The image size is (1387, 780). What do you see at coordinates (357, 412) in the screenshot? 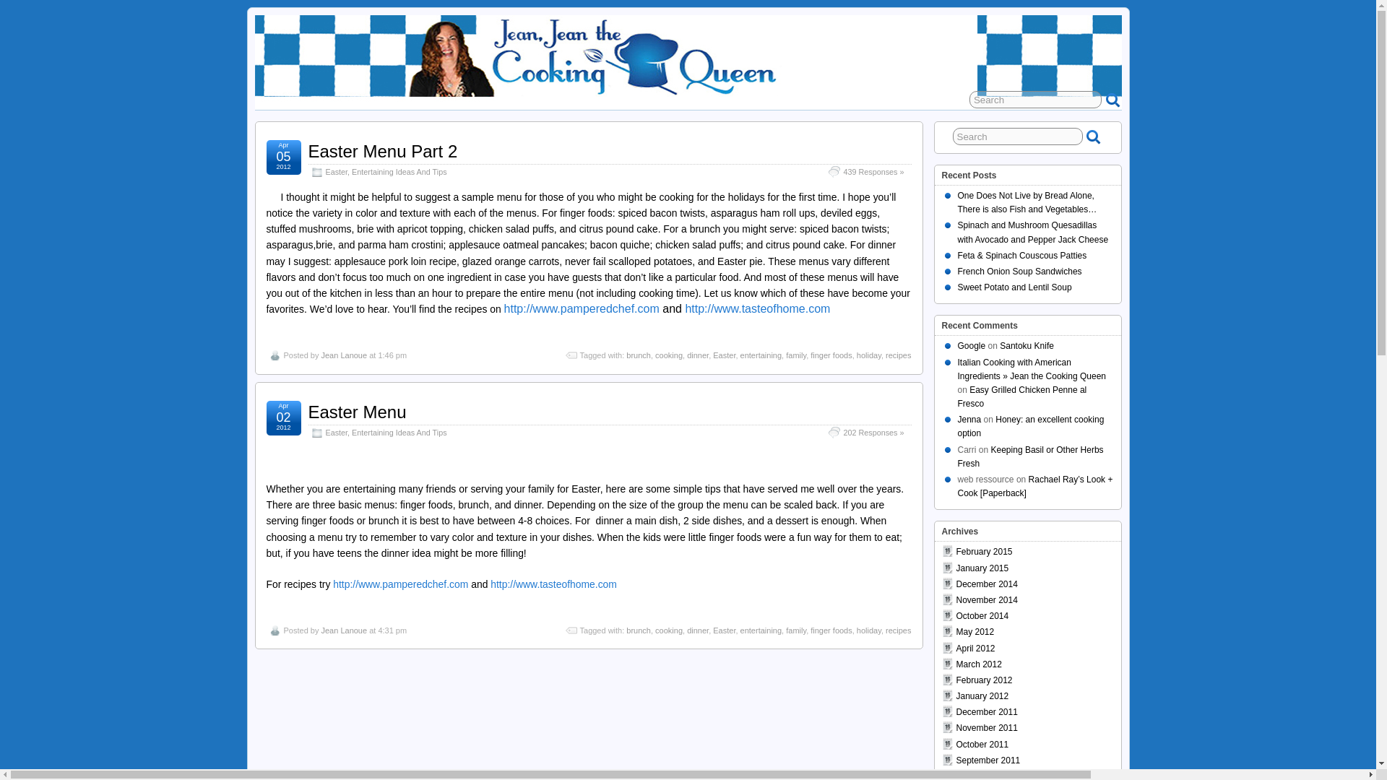
I see `Easter Menu` at bounding box center [357, 412].